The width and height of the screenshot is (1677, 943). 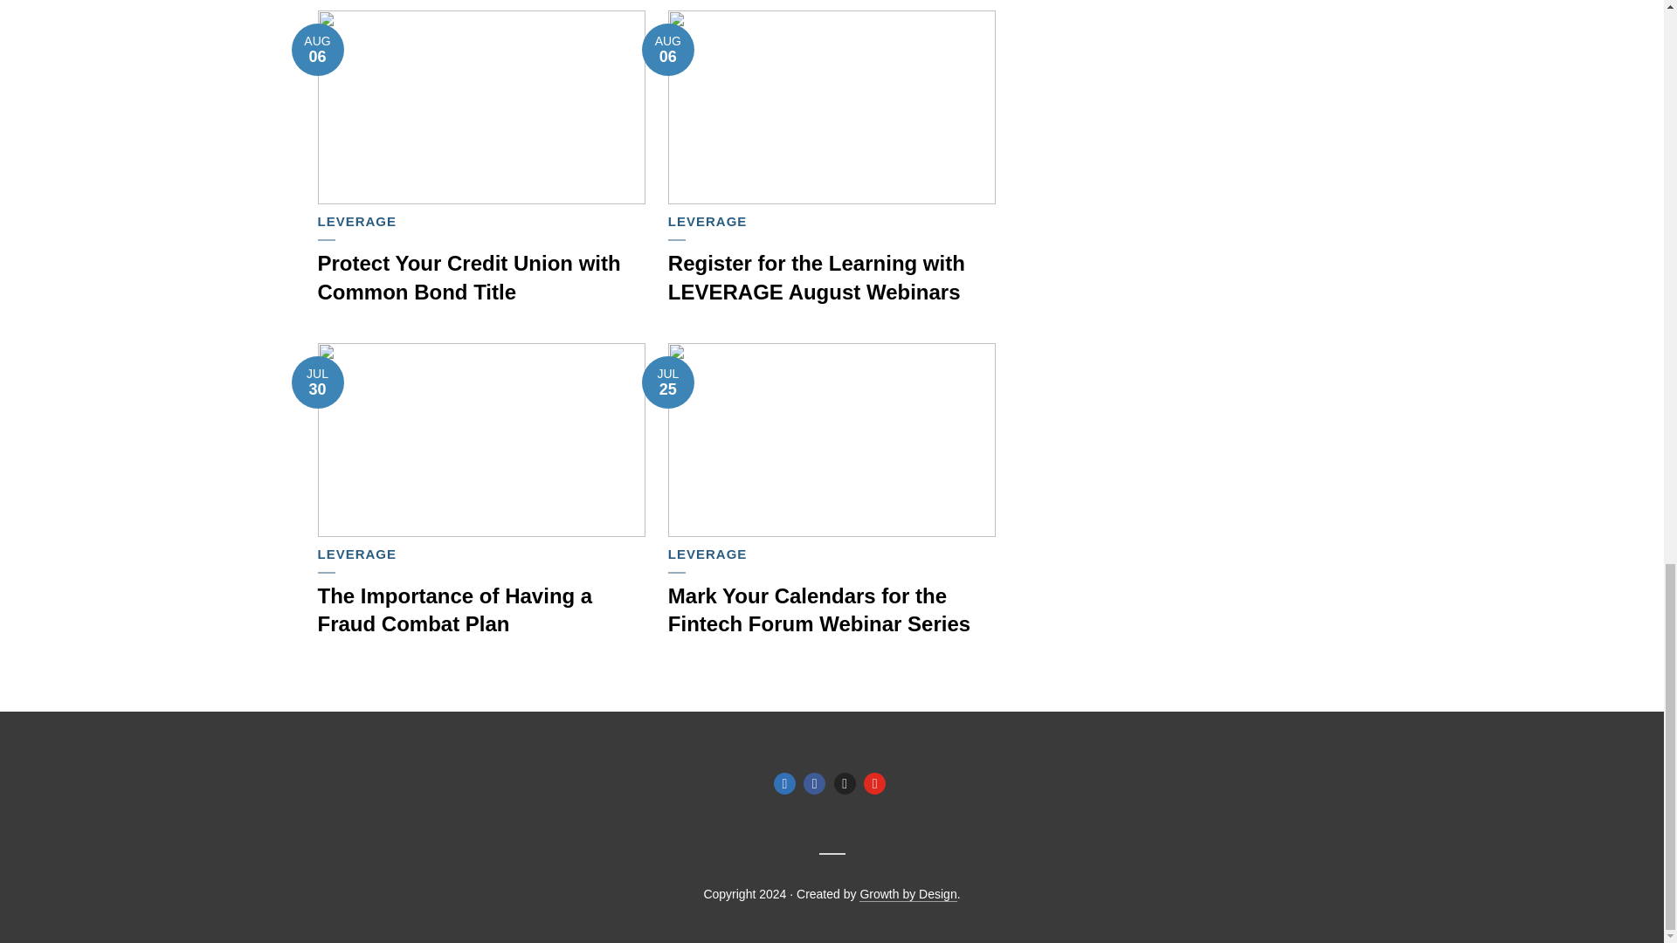 I want to click on YouTube, so click(x=873, y=783).